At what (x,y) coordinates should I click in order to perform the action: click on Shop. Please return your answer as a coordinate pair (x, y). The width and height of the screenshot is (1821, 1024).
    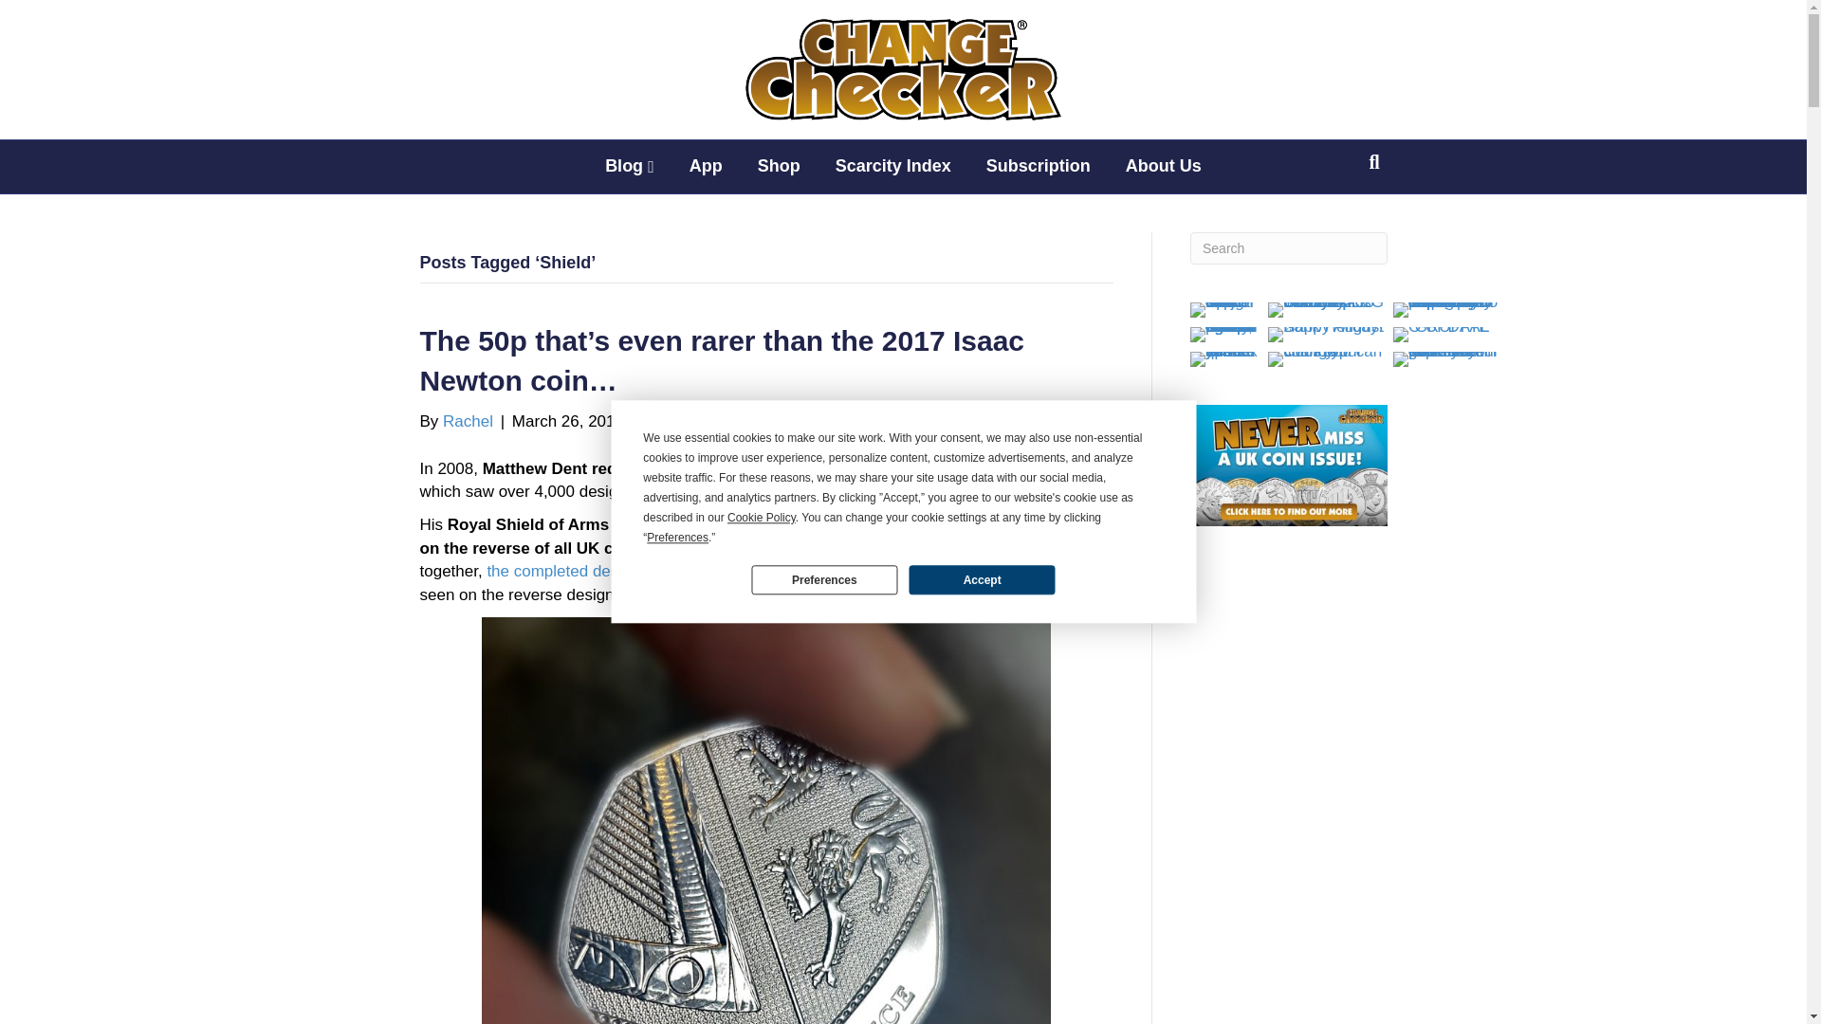
    Looking at the image, I should click on (780, 166).